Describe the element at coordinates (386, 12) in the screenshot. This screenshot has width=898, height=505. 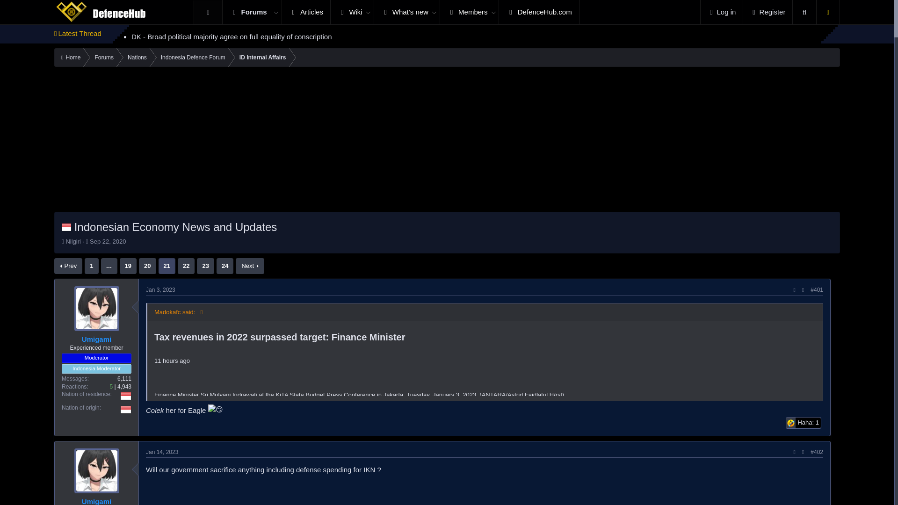
I see `Sep 22, 2020 at 5:31 PM` at that location.